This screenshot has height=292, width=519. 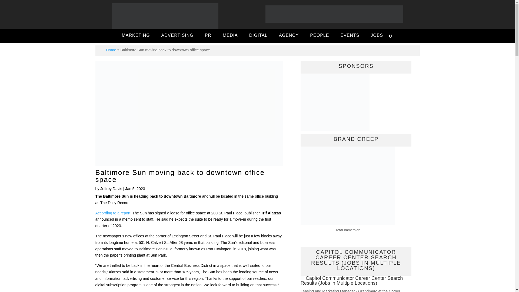 I want to click on EVENTS, so click(x=350, y=36).